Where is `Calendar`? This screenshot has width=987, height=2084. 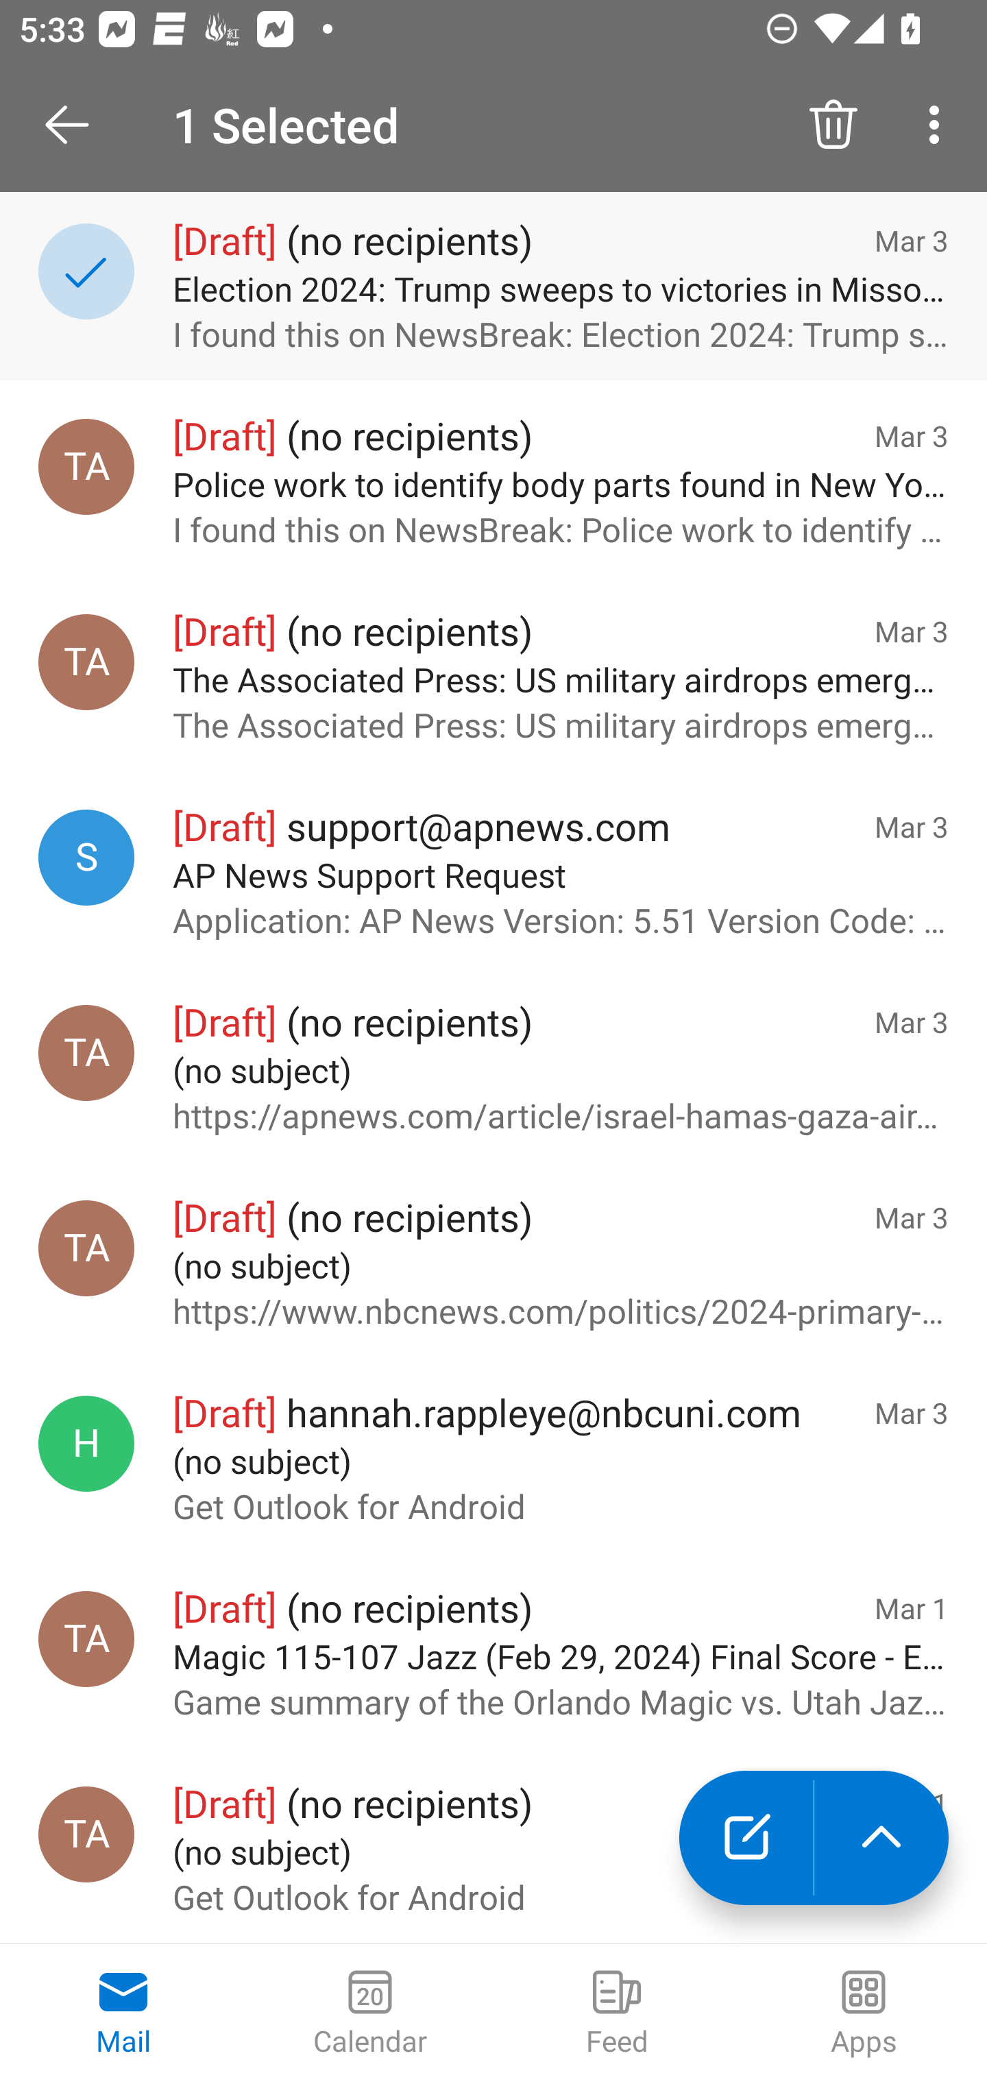
Calendar is located at coordinates (370, 2014).